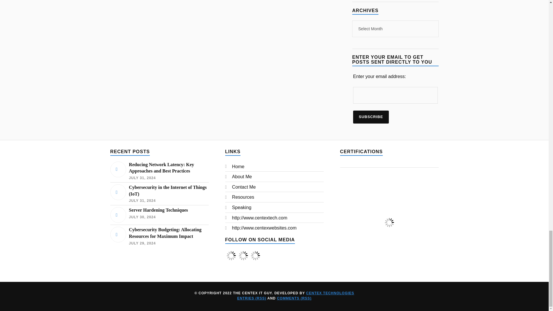 The width and height of the screenshot is (553, 311). Describe the element at coordinates (255, 260) in the screenshot. I see `LinkedIn` at that location.